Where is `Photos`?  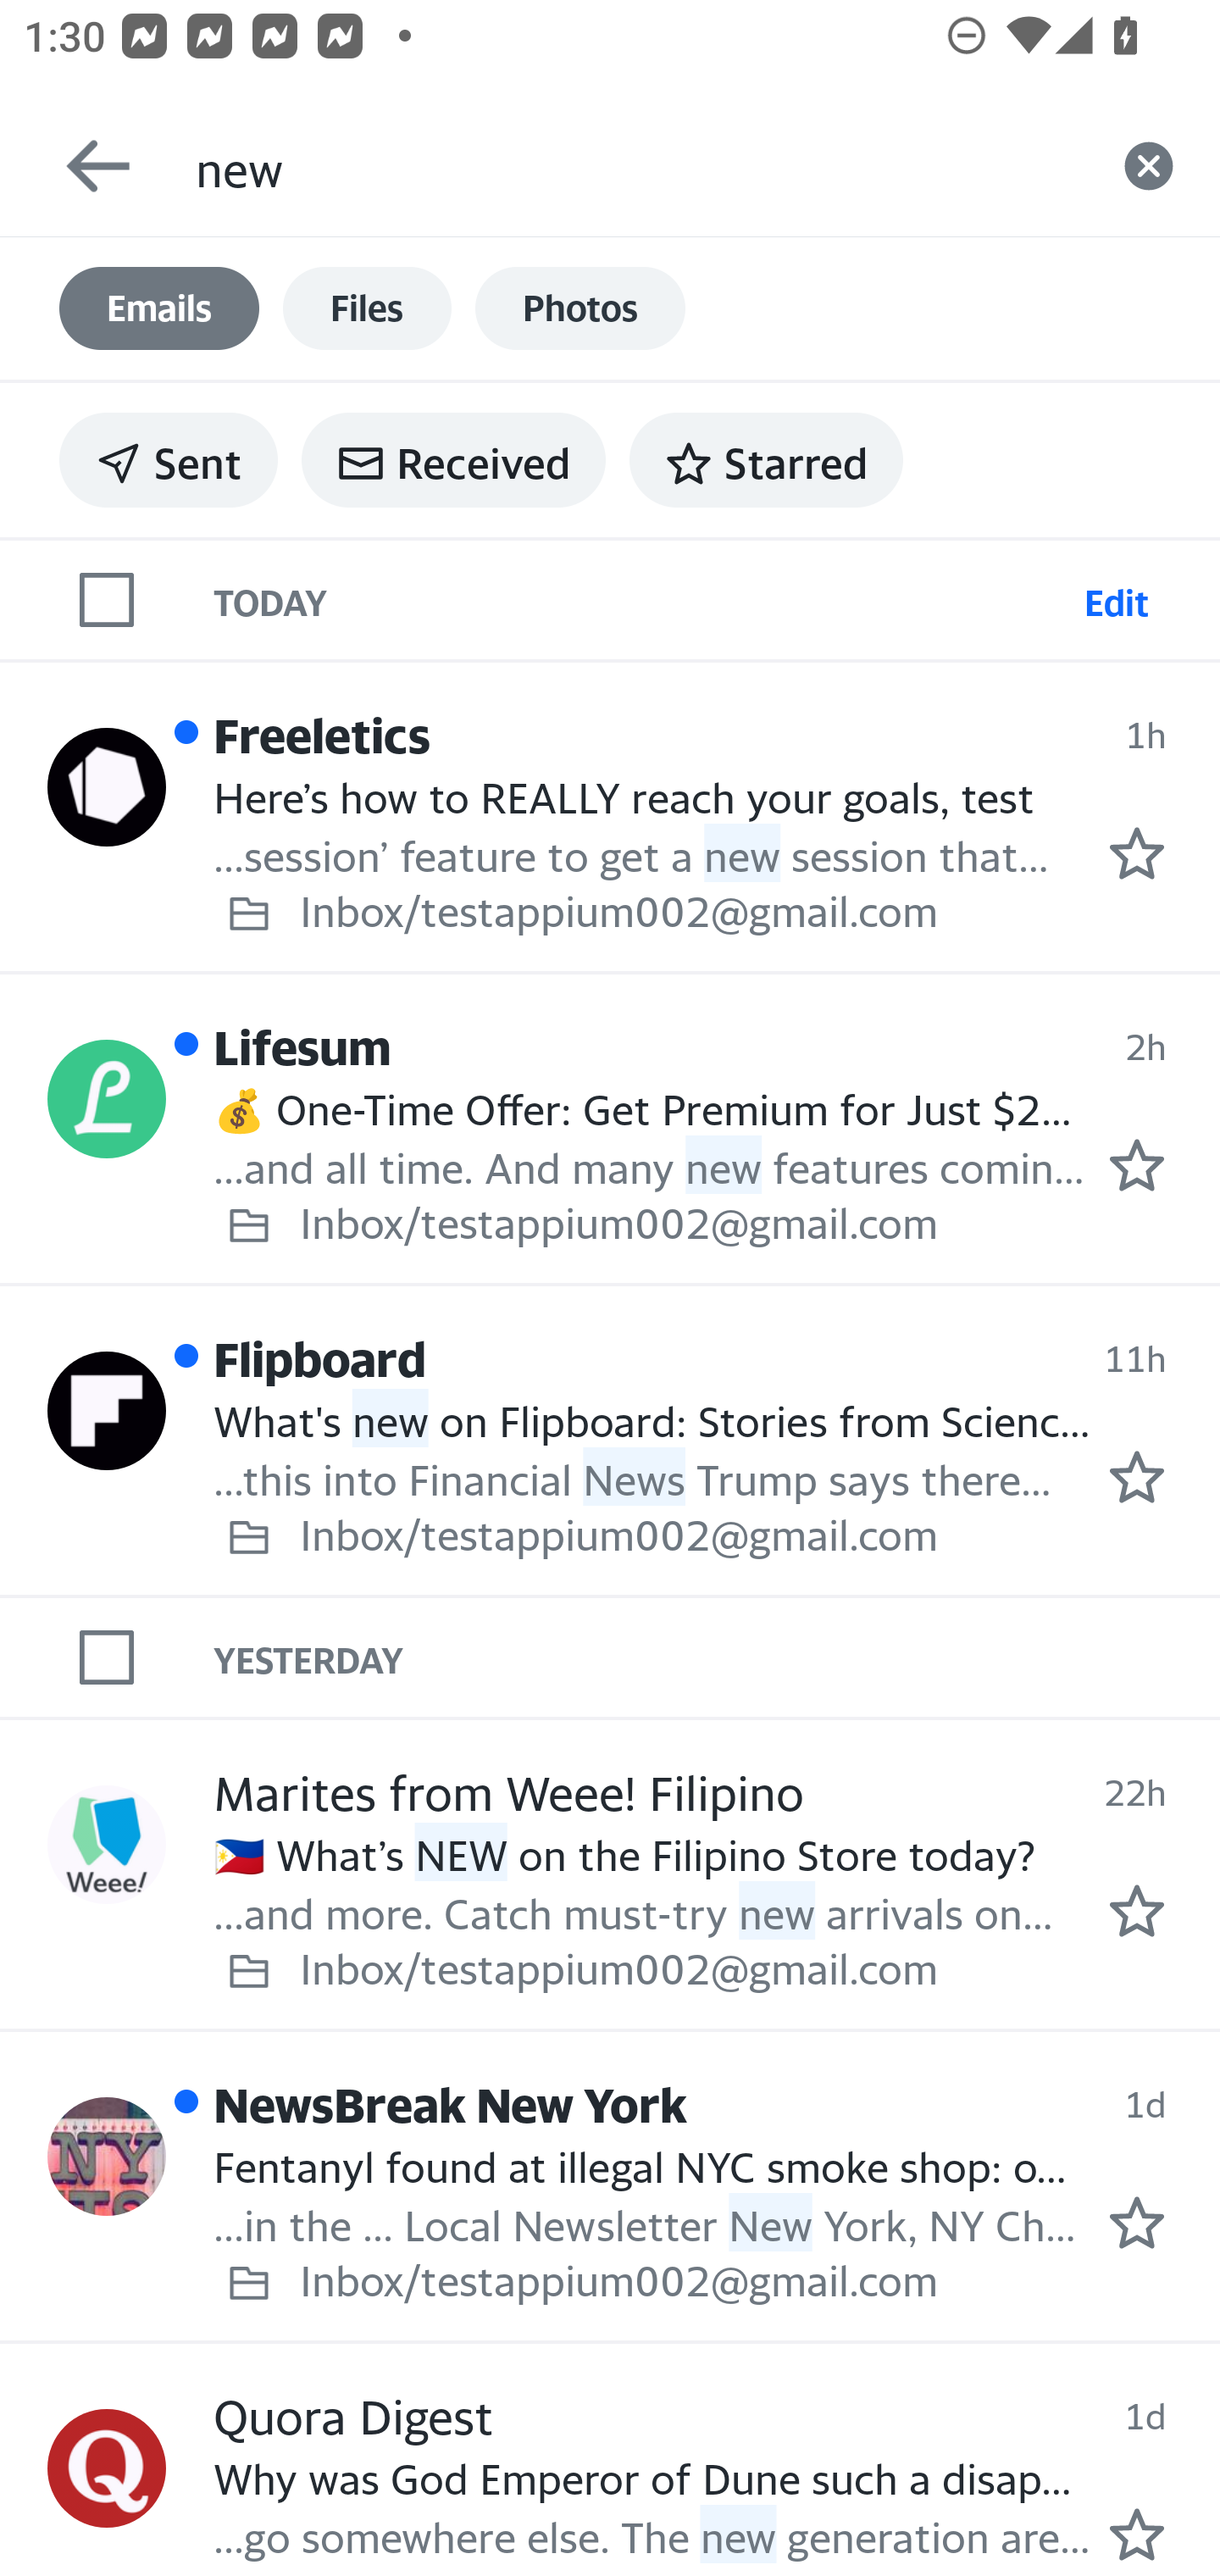
Photos is located at coordinates (580, 308).